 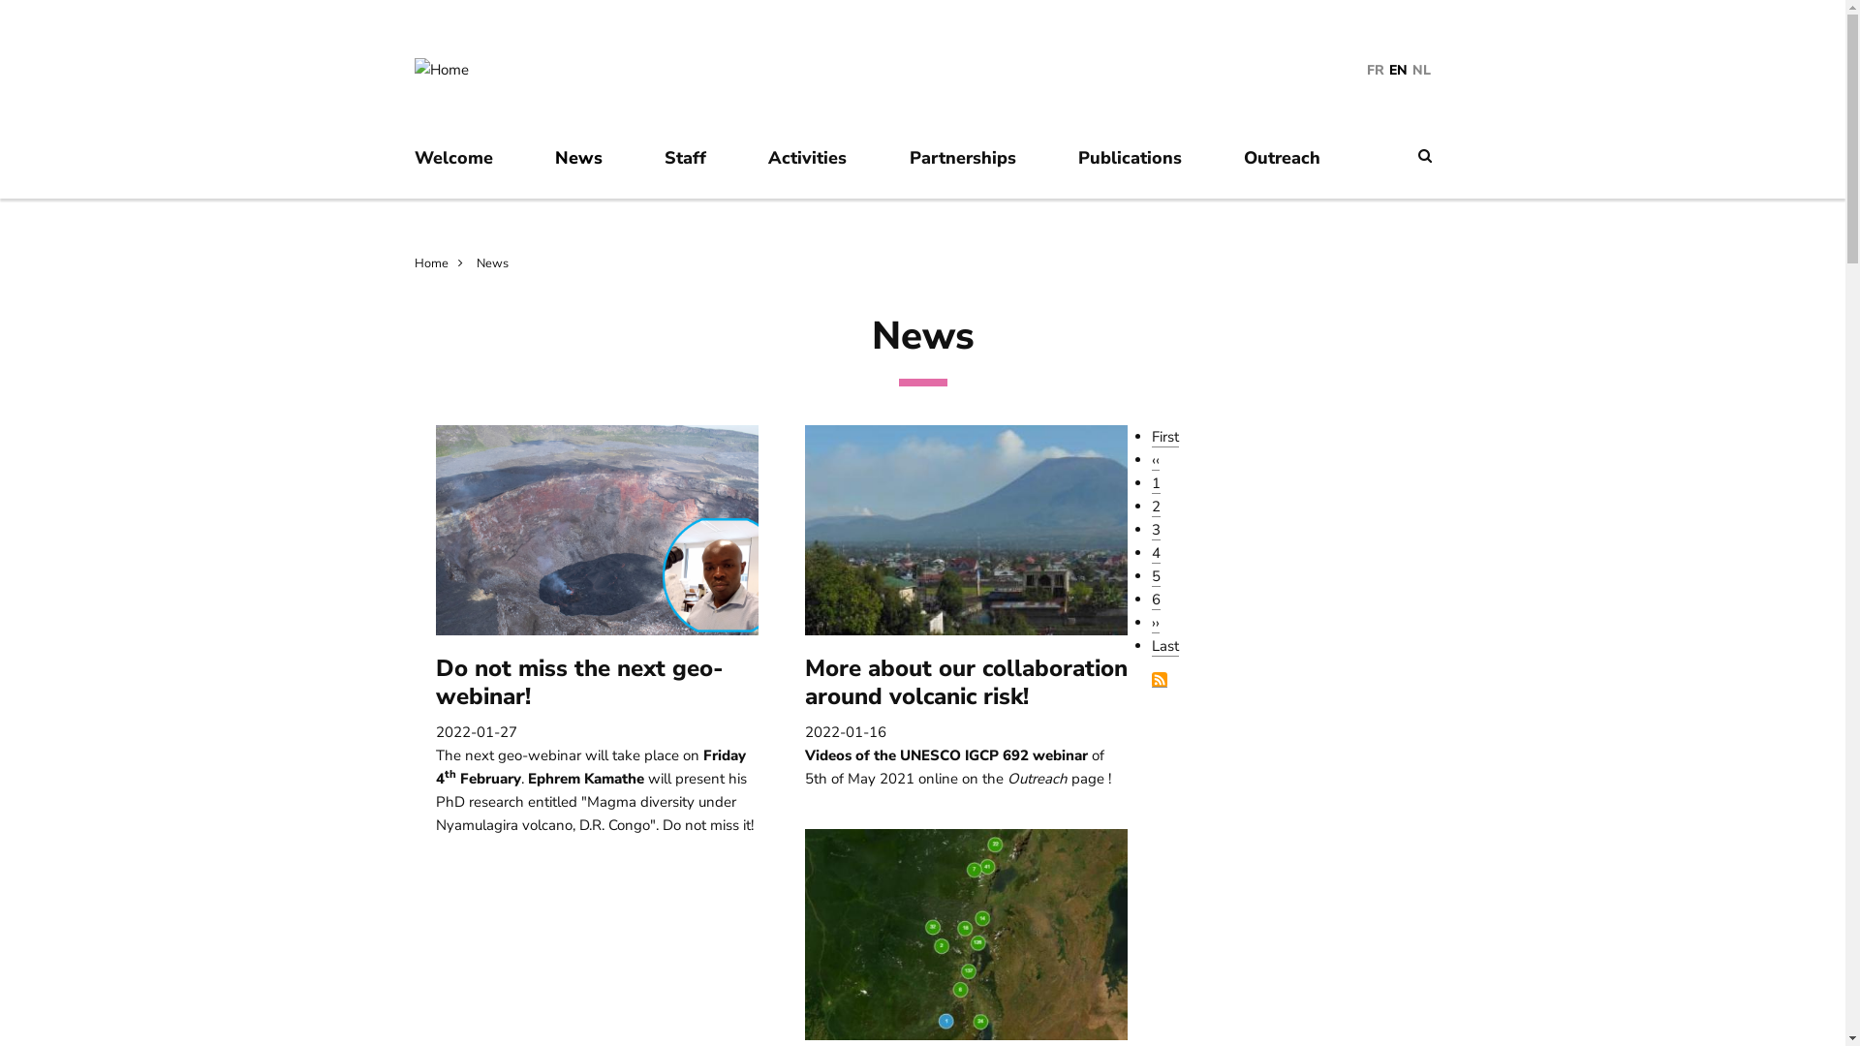 I want to click on Page
5, so click(x=1157, y=577).